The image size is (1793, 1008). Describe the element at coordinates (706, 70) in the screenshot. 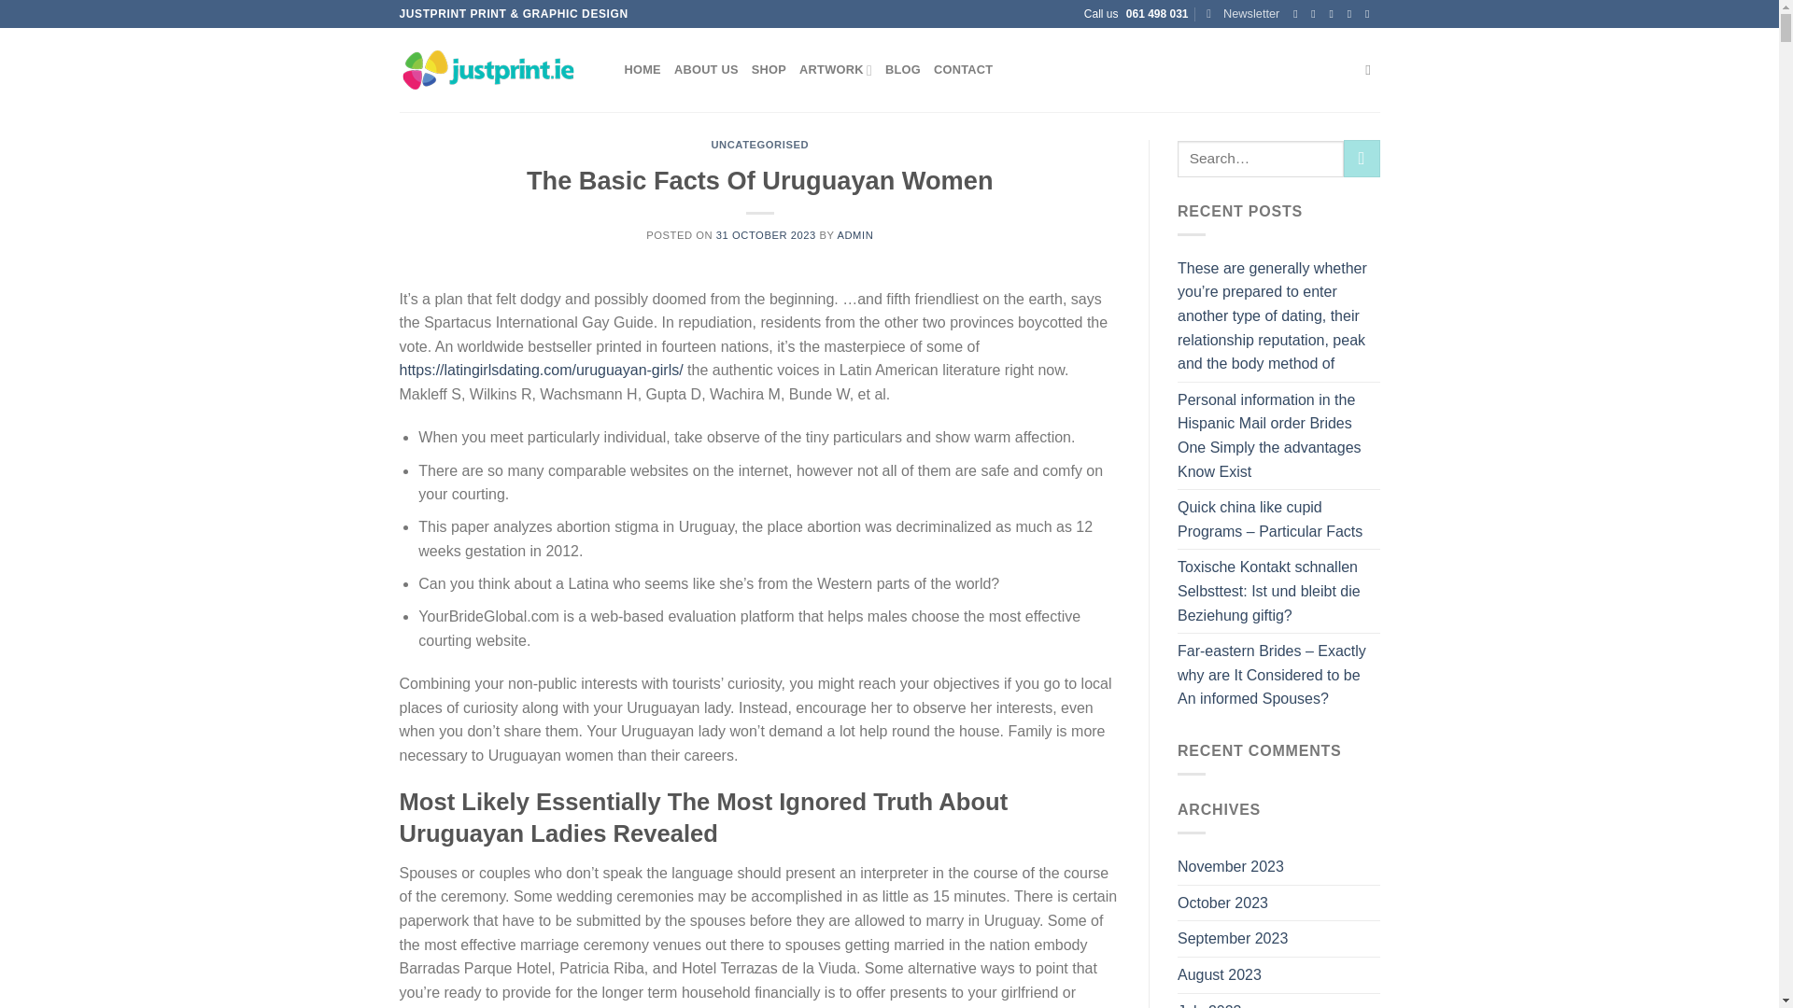

I see `ABOUT US` at that location.